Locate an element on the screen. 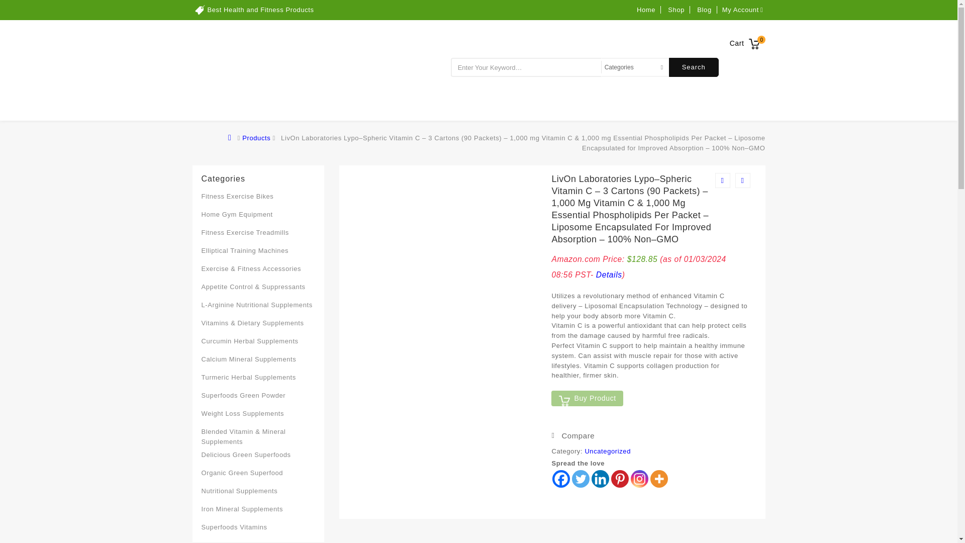  Site Title is located at coordinates (267, 69).